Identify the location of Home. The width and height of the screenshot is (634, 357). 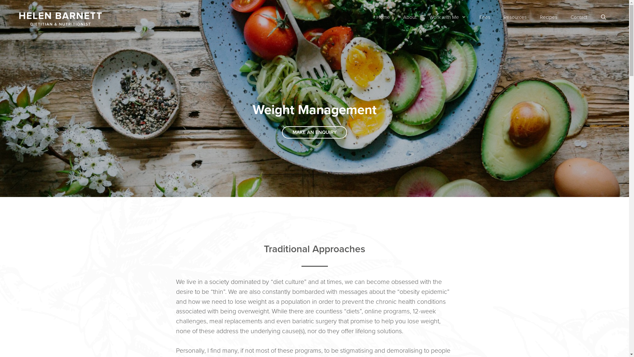
(383, 17).